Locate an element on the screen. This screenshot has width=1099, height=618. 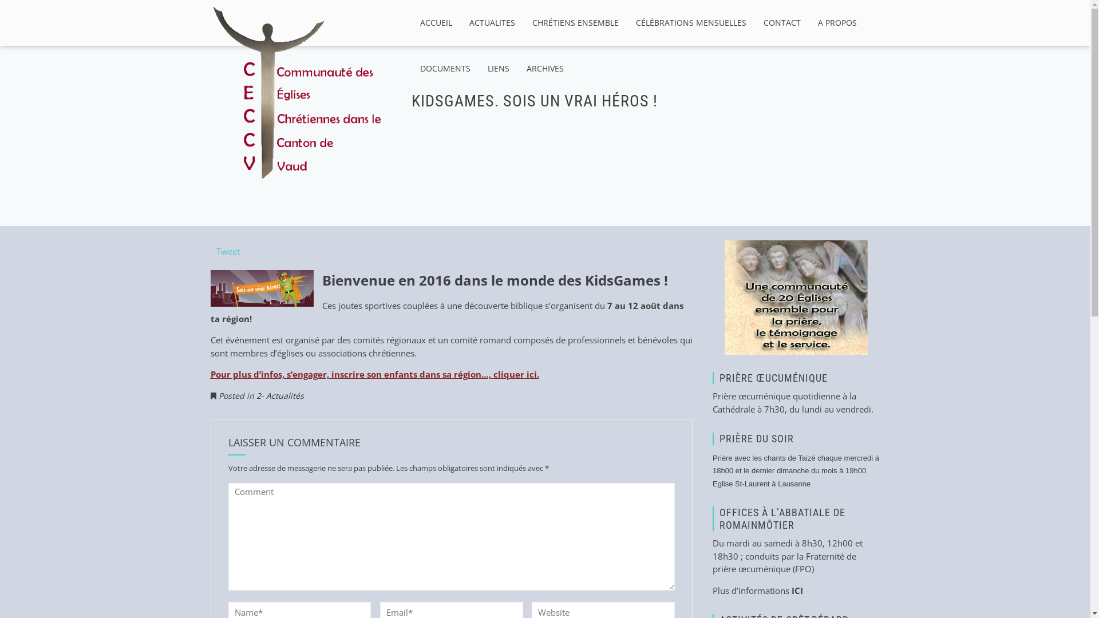
ARCHIVES is located at coordinates (544, 69).